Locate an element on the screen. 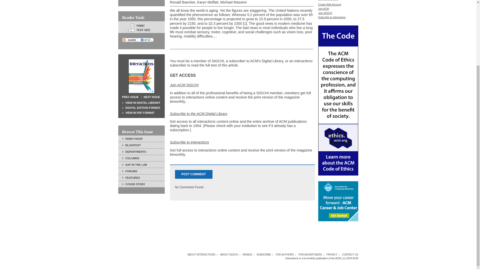 The width and height of the screenshot is (480, 270). Join ACM SIGCHI is located at coordinates (184, 85).